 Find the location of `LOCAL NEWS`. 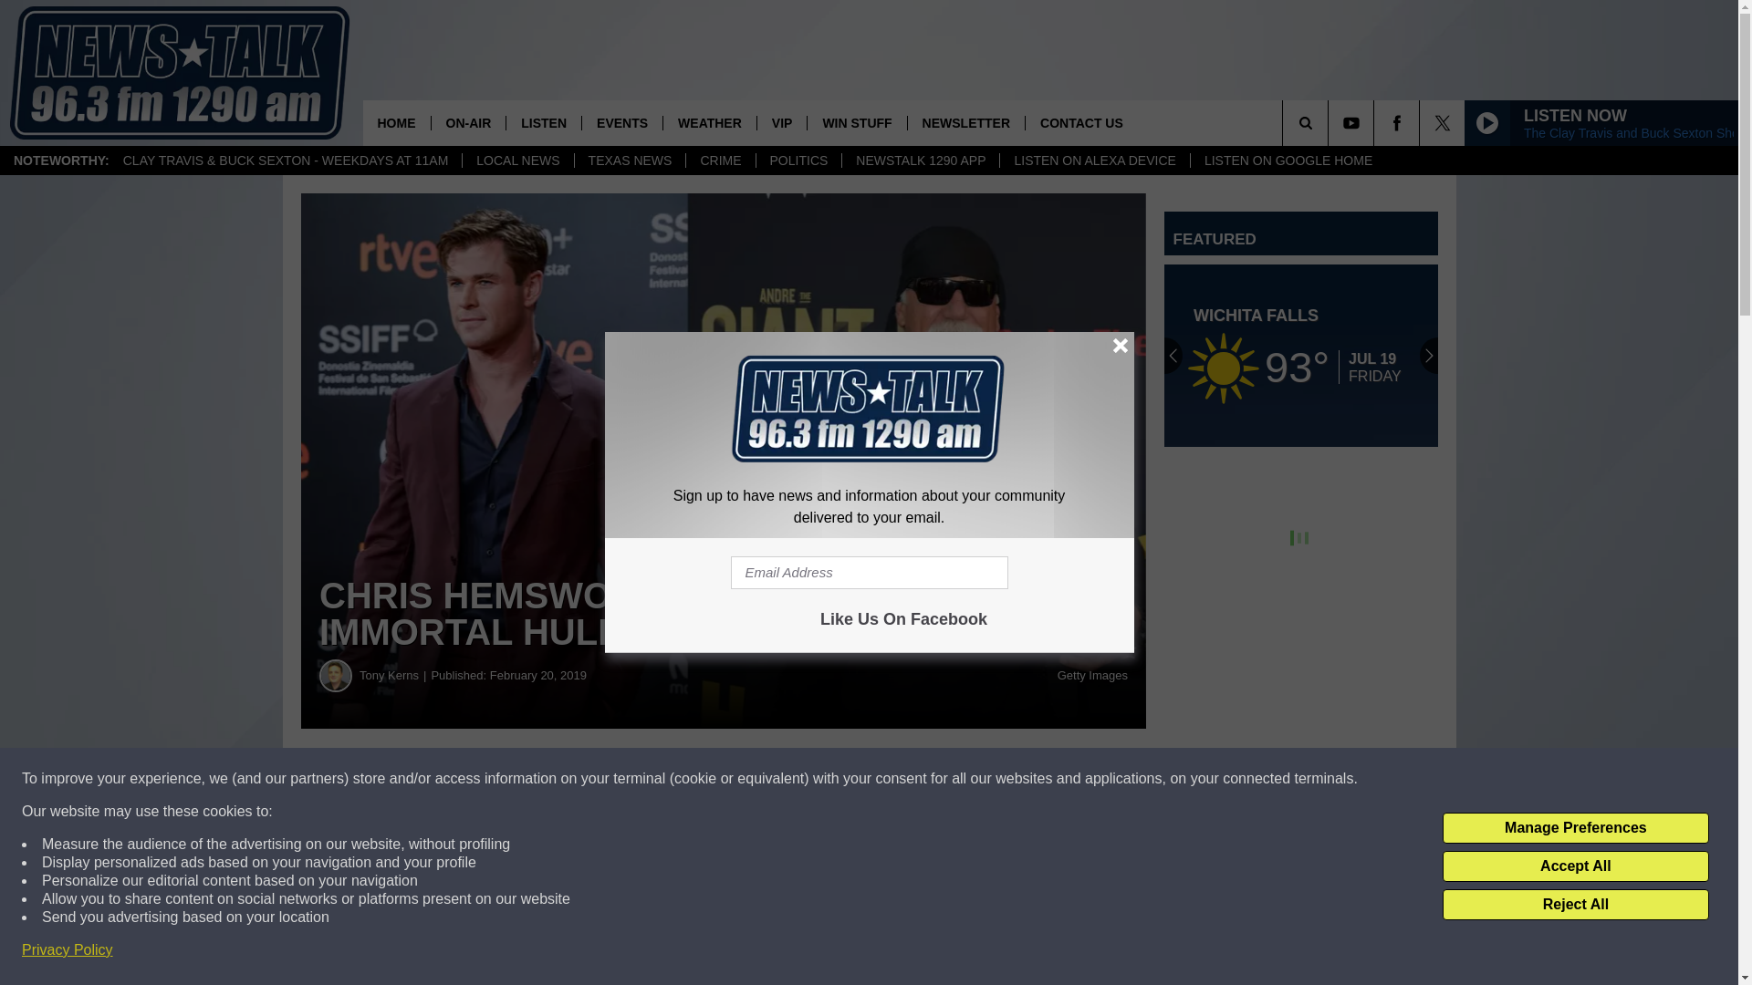

LOCAL NEWS is located at coordinates (516, 161).